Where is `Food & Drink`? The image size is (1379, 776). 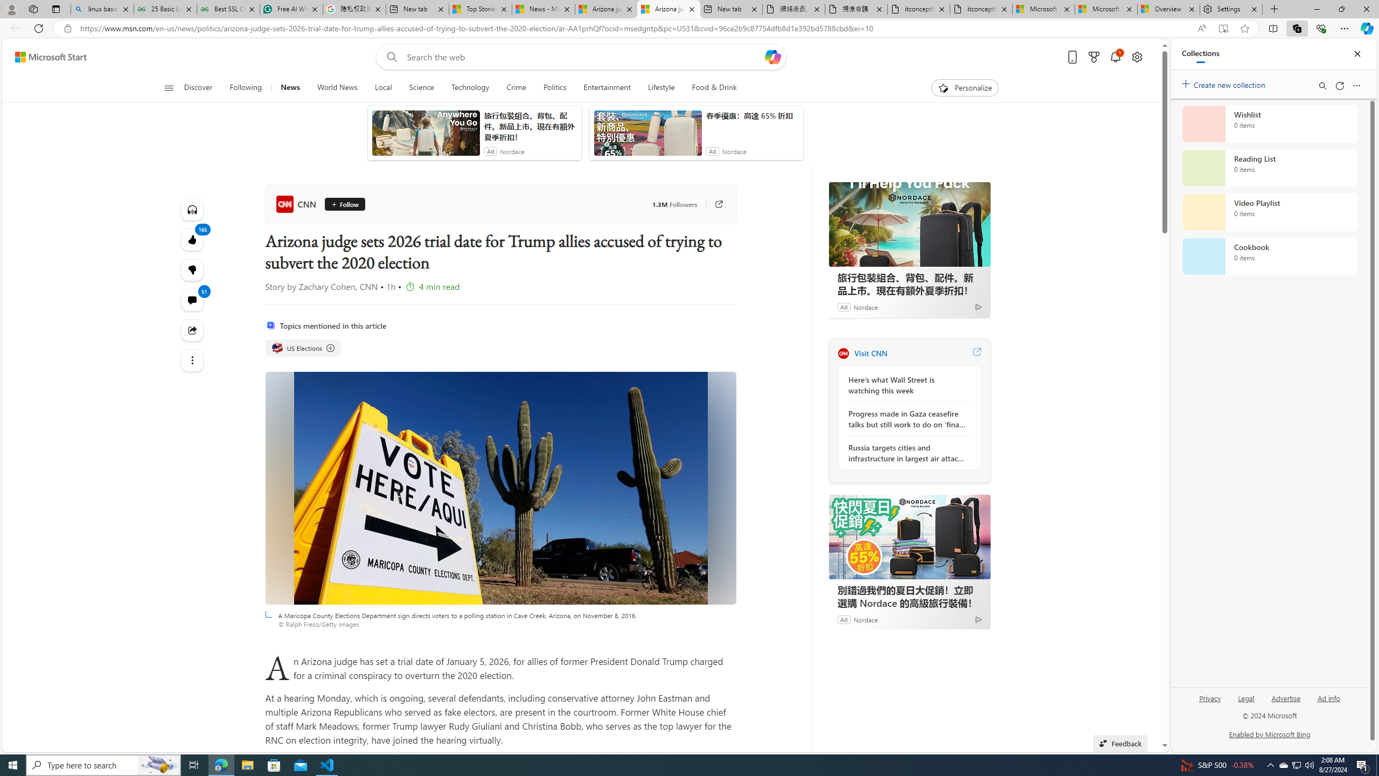 Food & Drink is located at coordinates (714, 88).